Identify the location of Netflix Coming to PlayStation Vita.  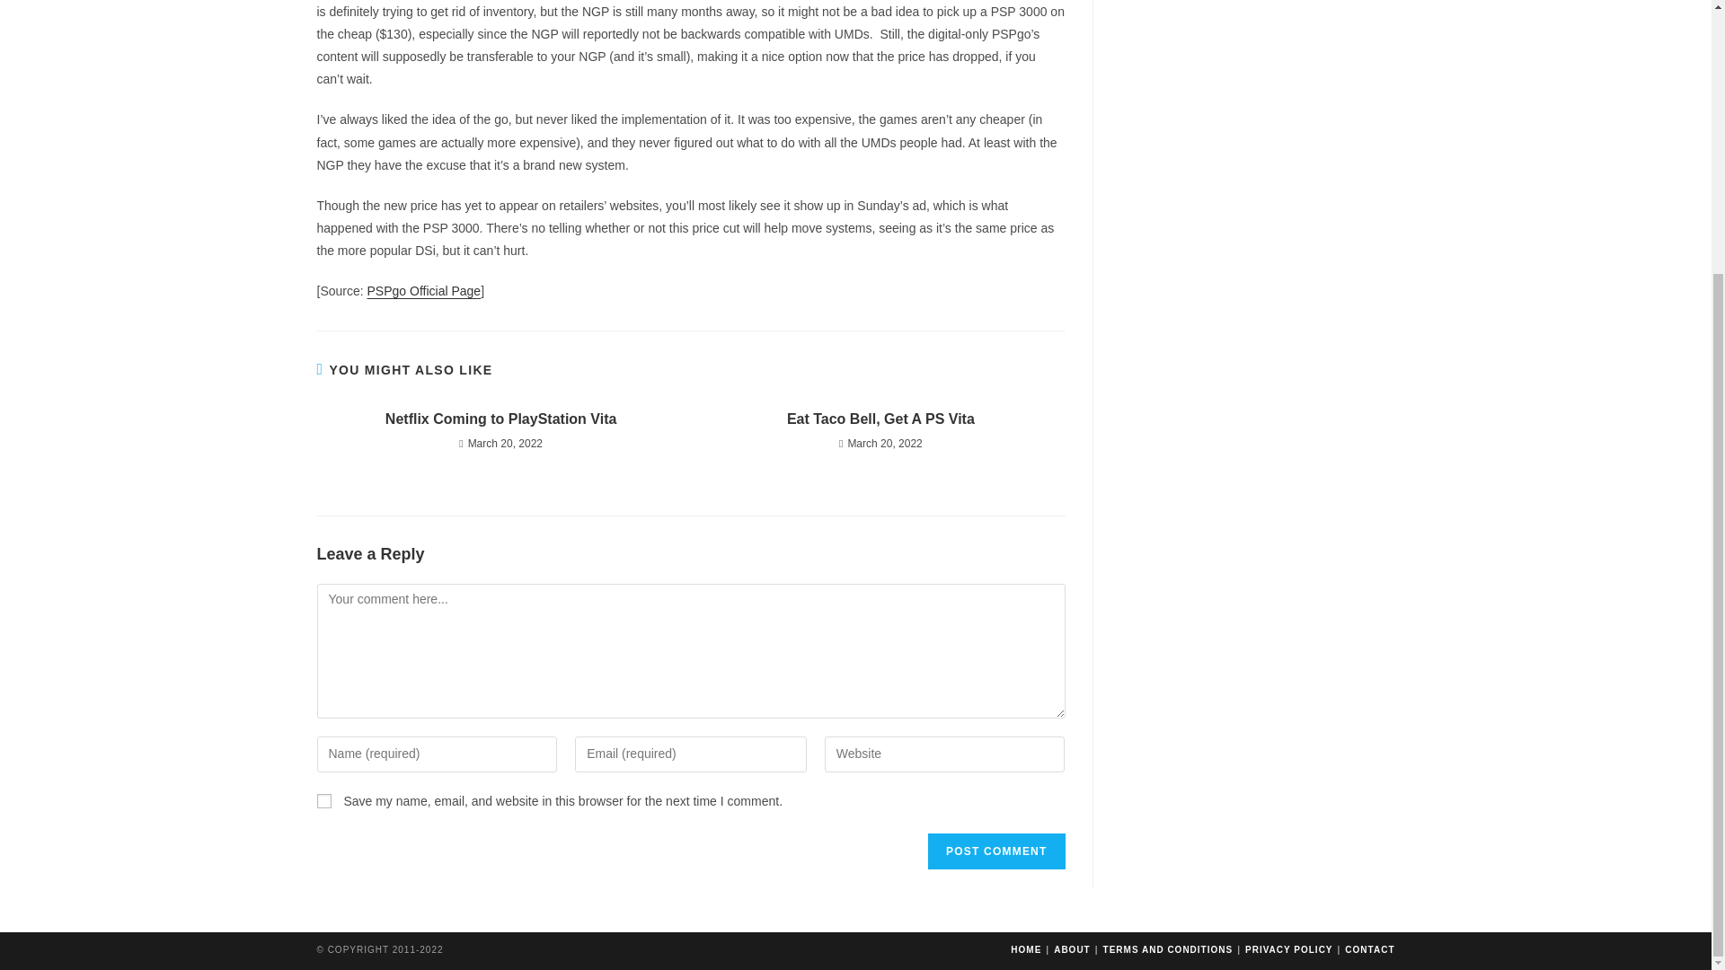
(500, 419).